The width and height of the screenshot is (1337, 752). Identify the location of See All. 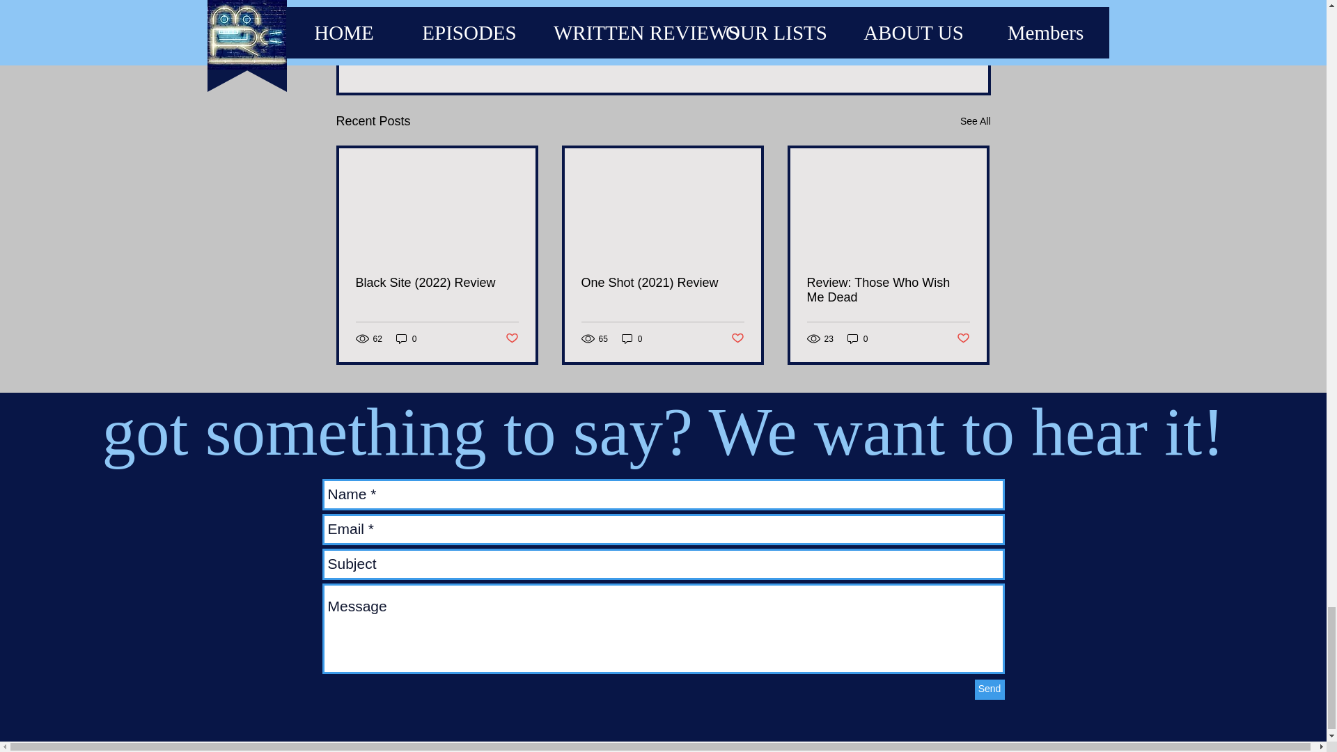
(975, 121).